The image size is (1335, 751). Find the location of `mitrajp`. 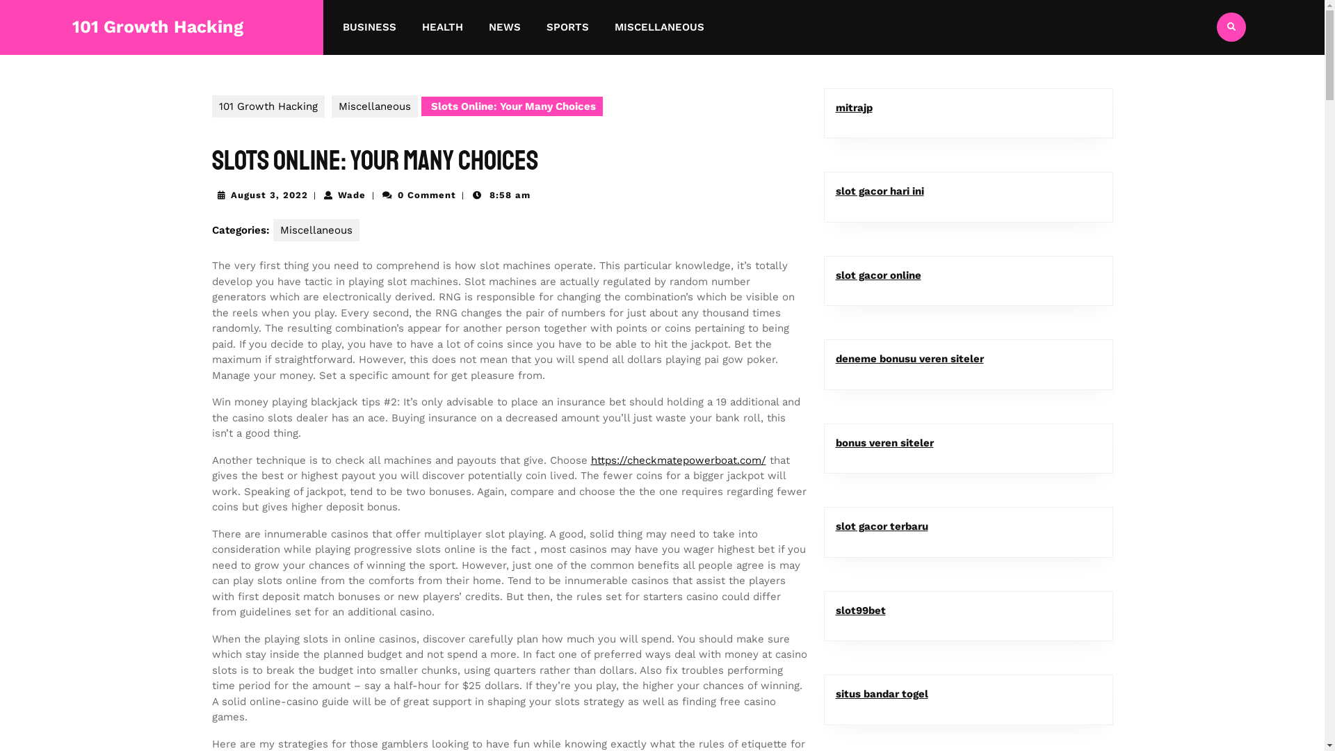

mitrajp is located at coordinates (854, 108).